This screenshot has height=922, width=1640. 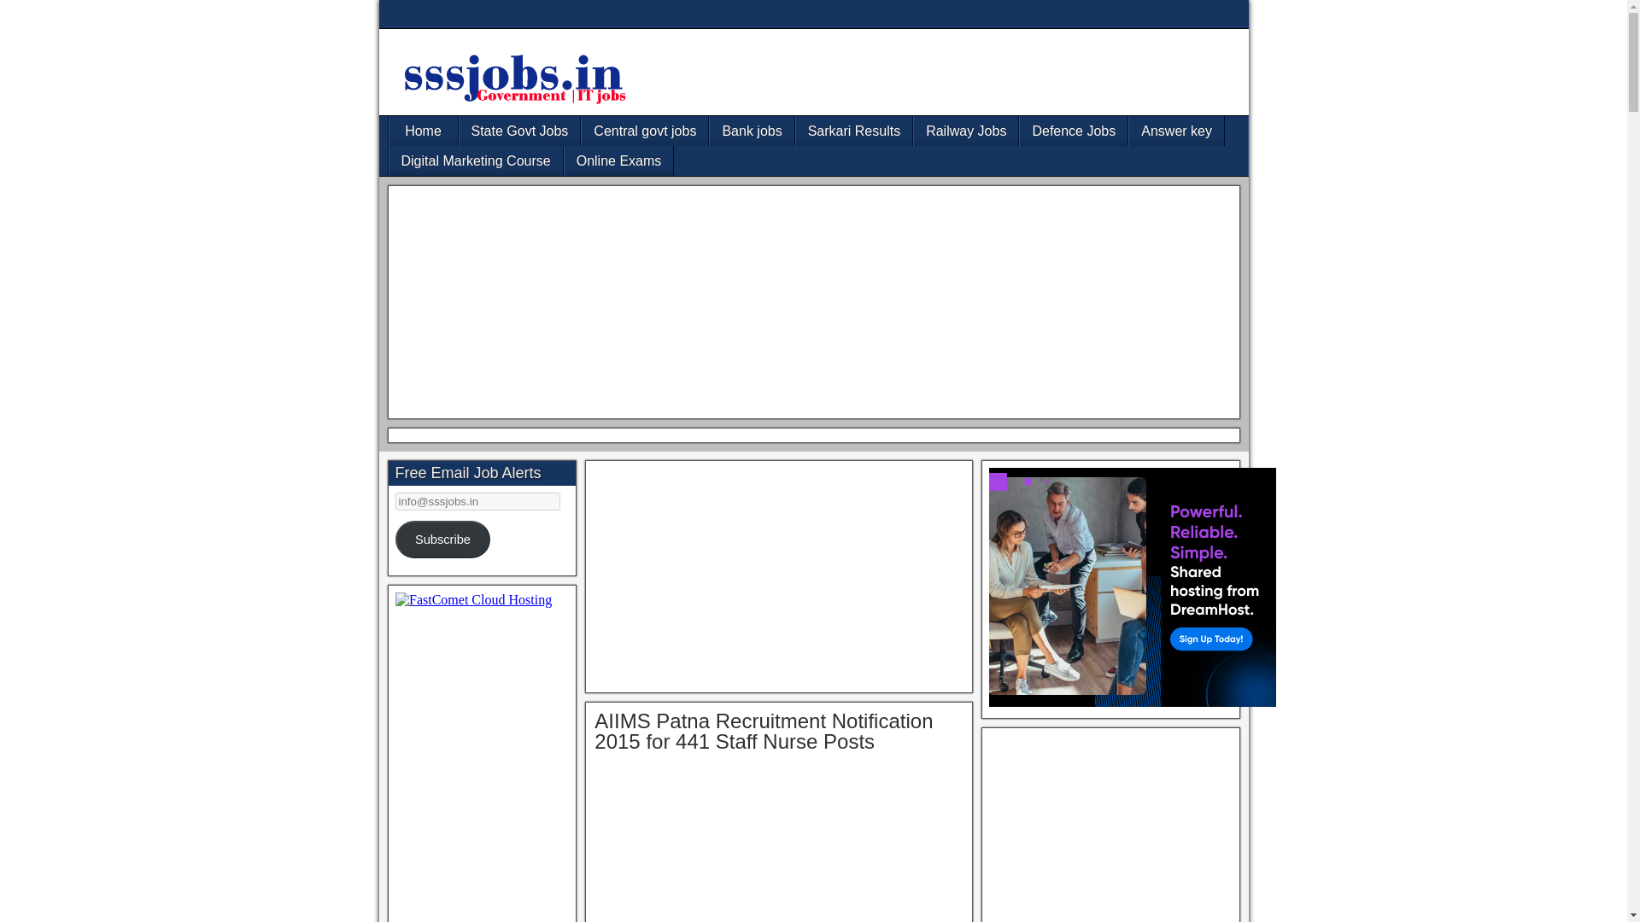 I want to click on Subscribe, so click(x=442, y=540).